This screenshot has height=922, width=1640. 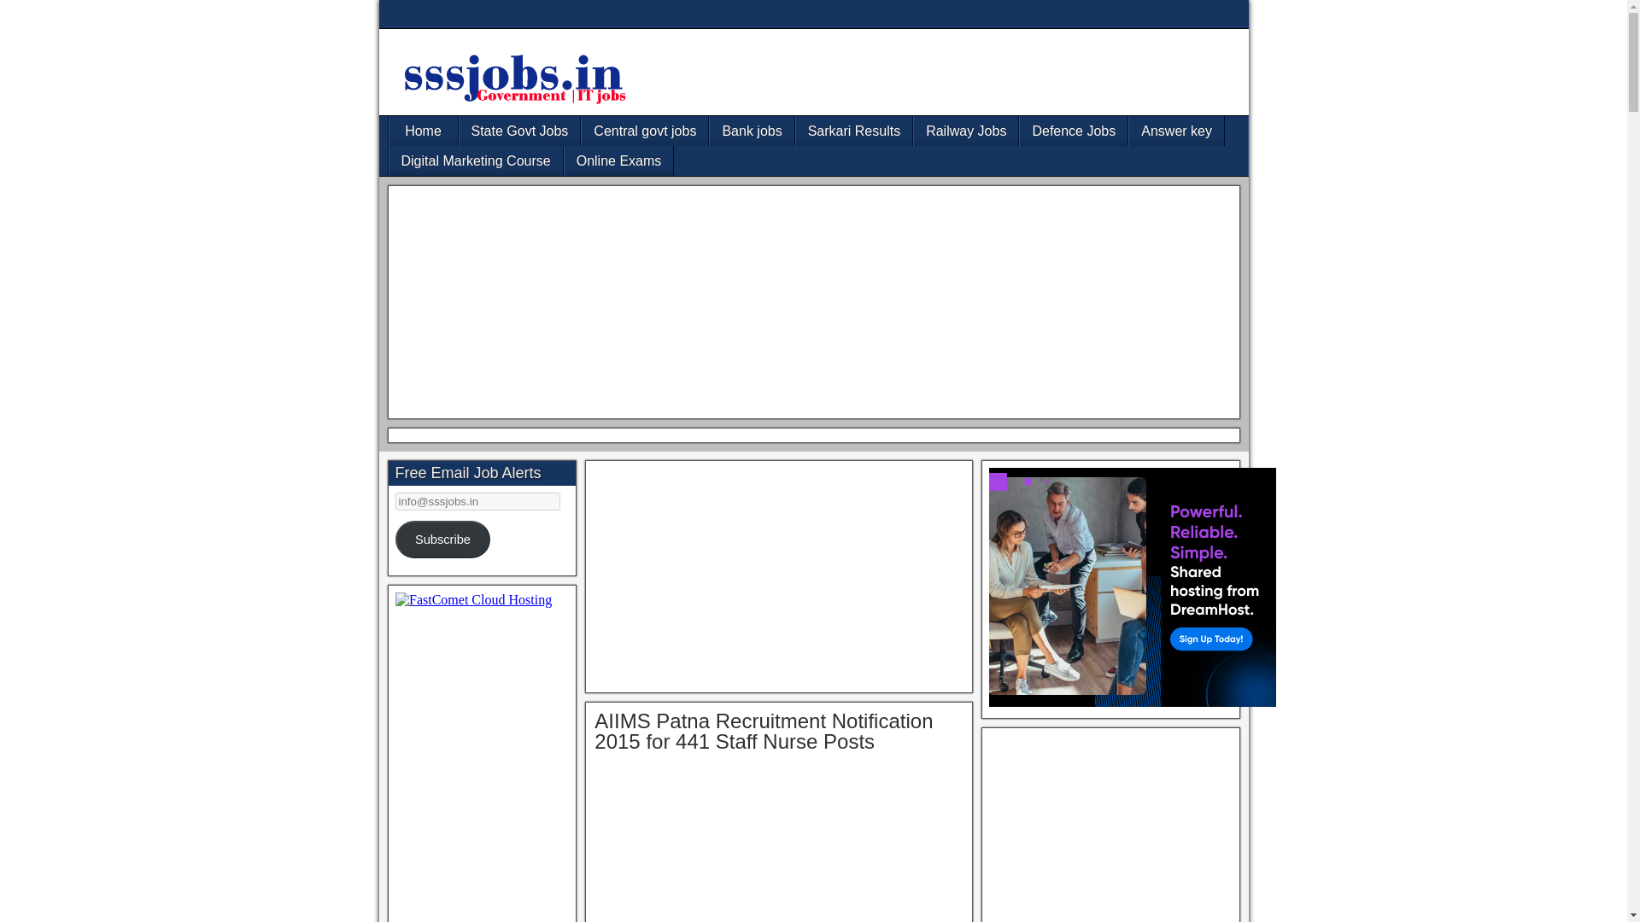 I want to click on Subscribe, so click(x=442, y=540).